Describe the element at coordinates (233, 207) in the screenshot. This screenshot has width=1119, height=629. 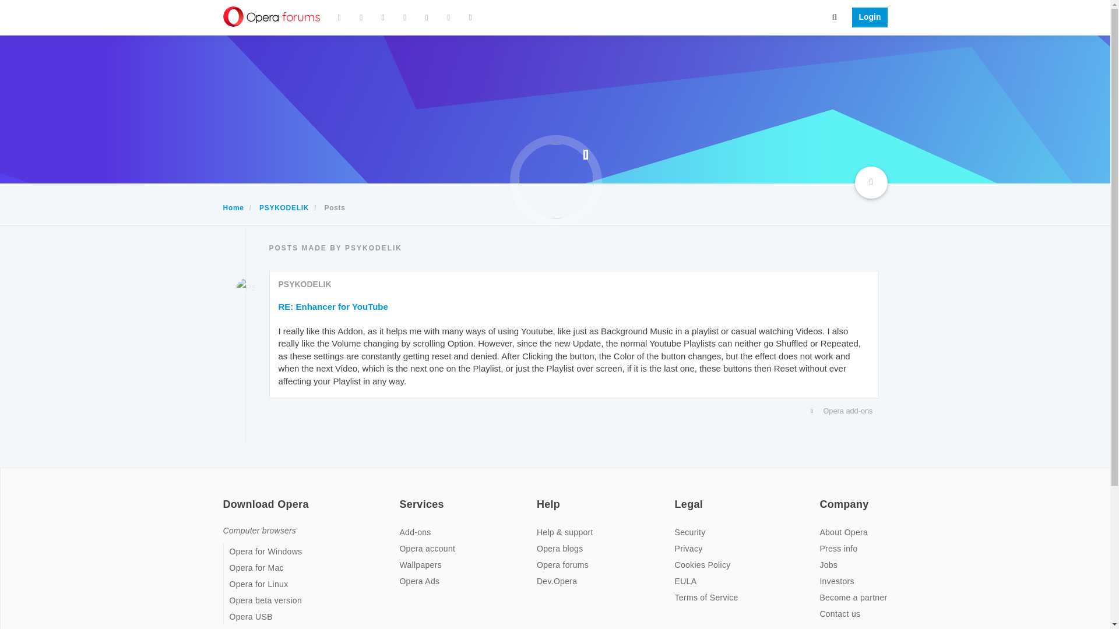
I see `Home` at that location.